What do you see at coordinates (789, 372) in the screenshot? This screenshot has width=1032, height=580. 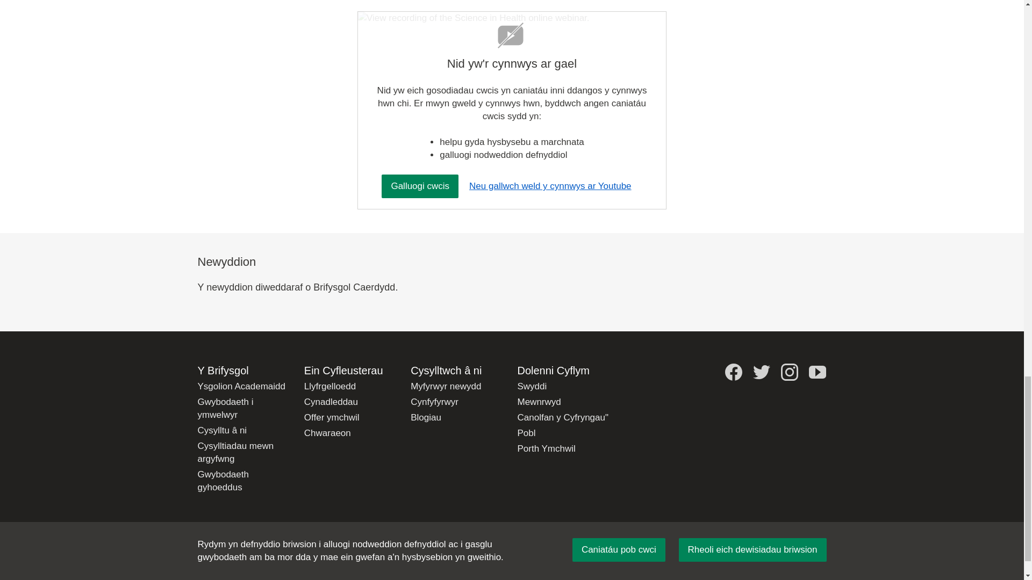 I see `instagram` at bounding box center [789, 372].